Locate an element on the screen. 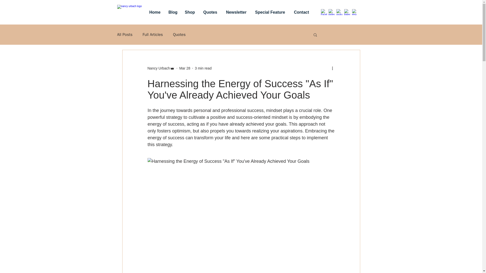  Nancy Urbach is located at coordinates (158, 68).